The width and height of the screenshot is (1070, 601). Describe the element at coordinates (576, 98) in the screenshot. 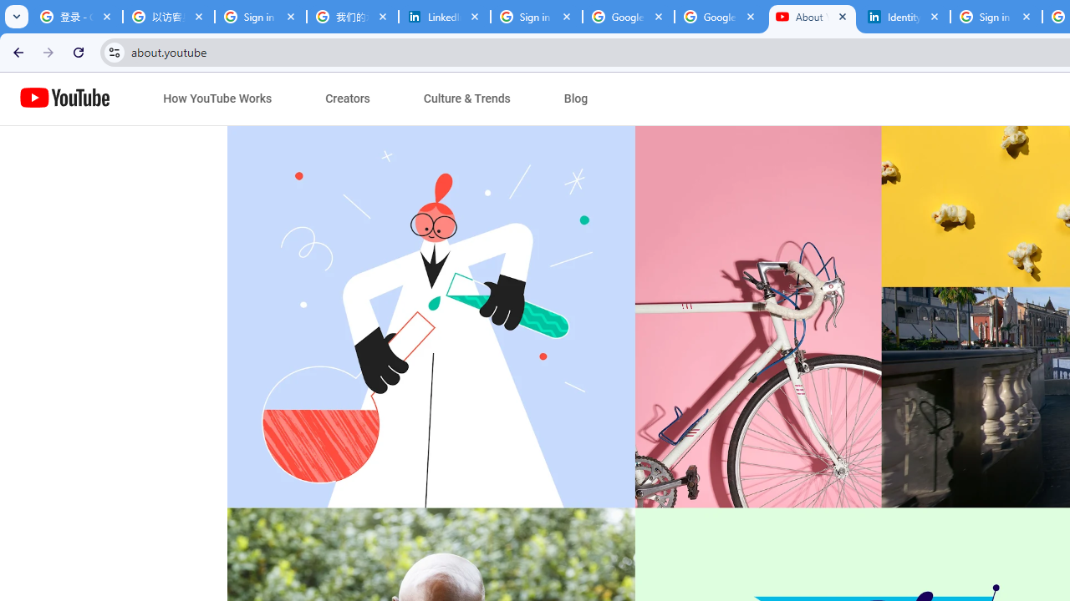

I see `Blog` at that location.